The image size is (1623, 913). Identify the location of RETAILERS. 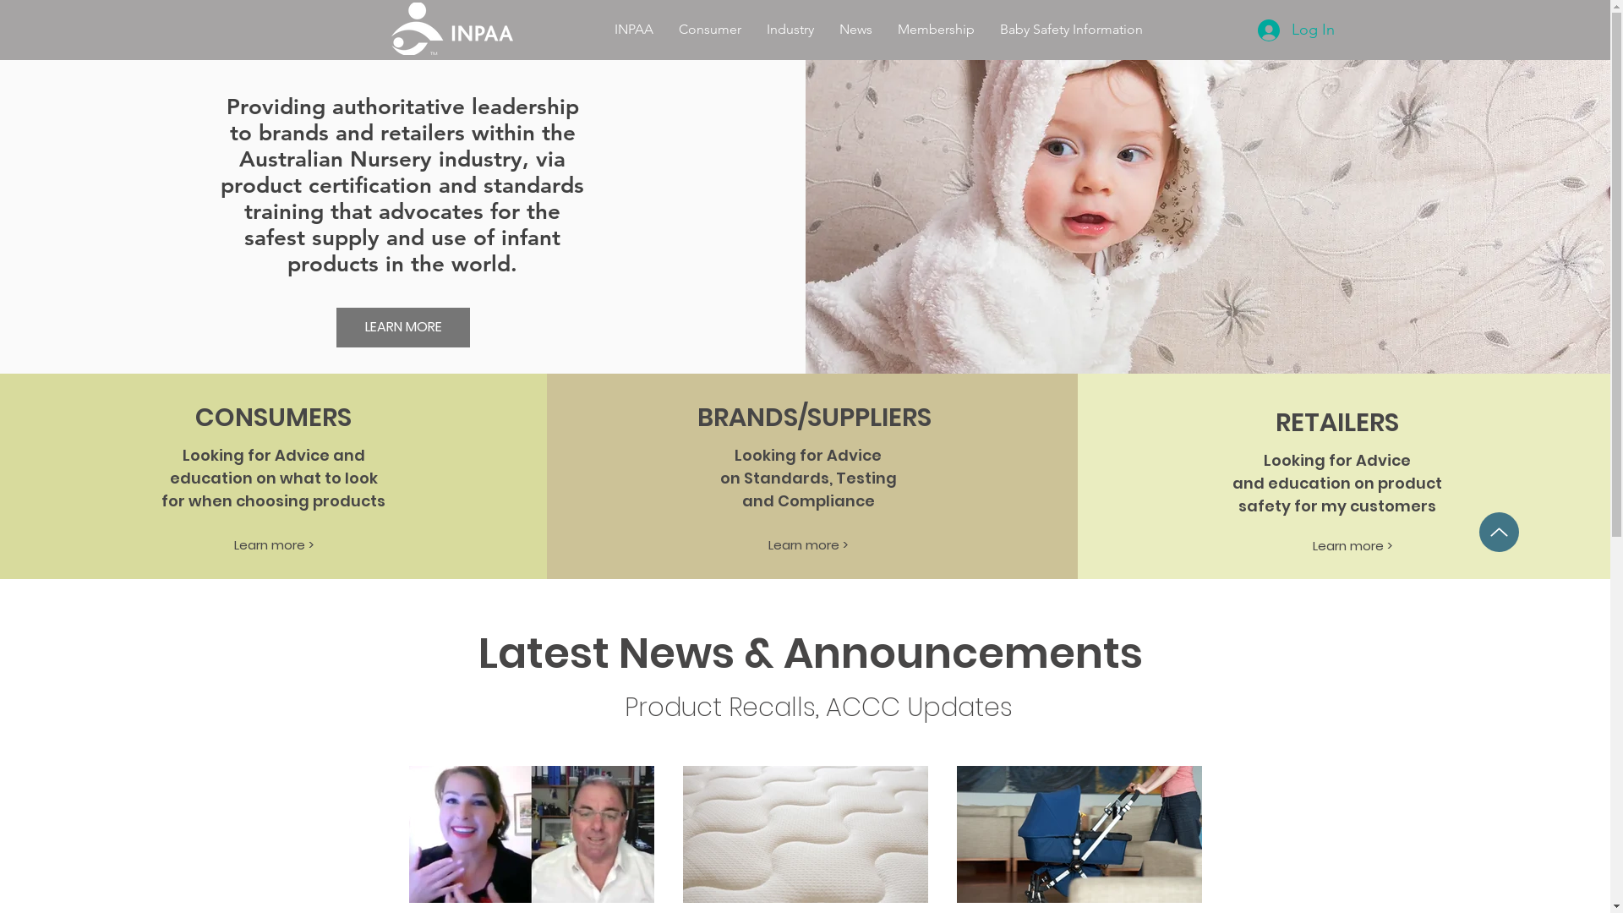
(1337, 423).